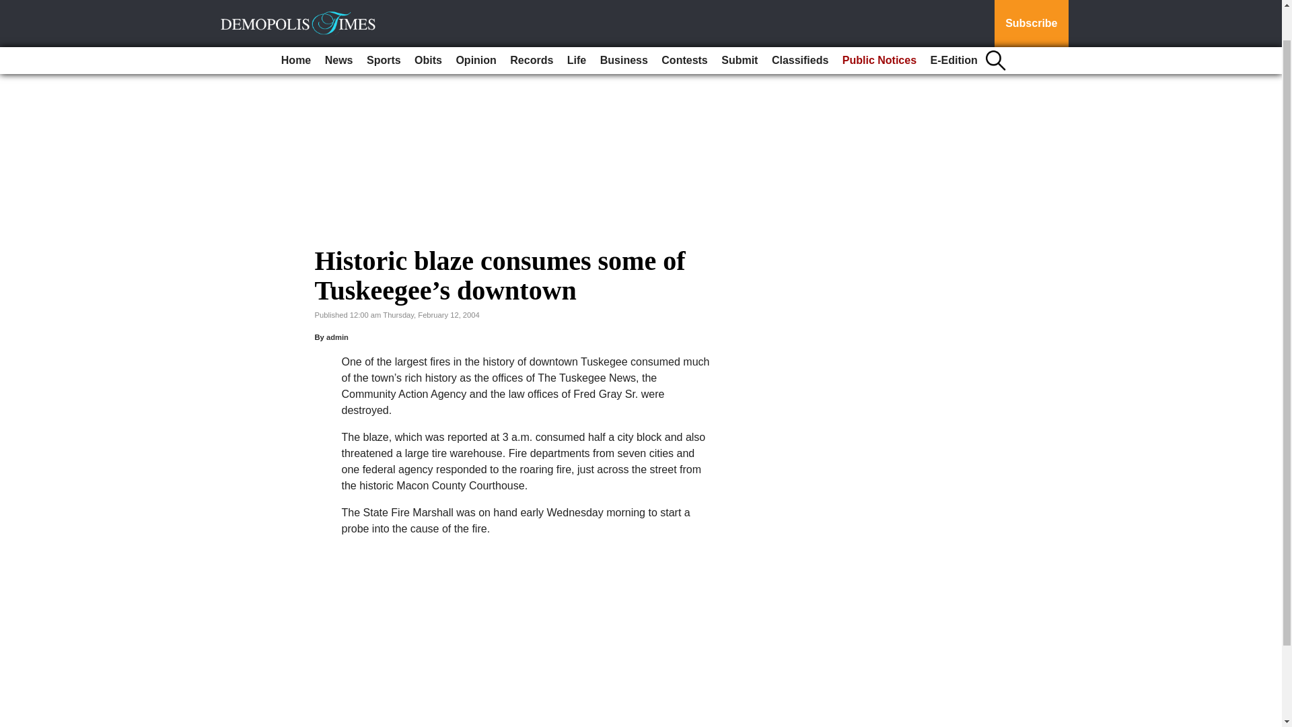  I want to click on Obits, so click(428, 24).